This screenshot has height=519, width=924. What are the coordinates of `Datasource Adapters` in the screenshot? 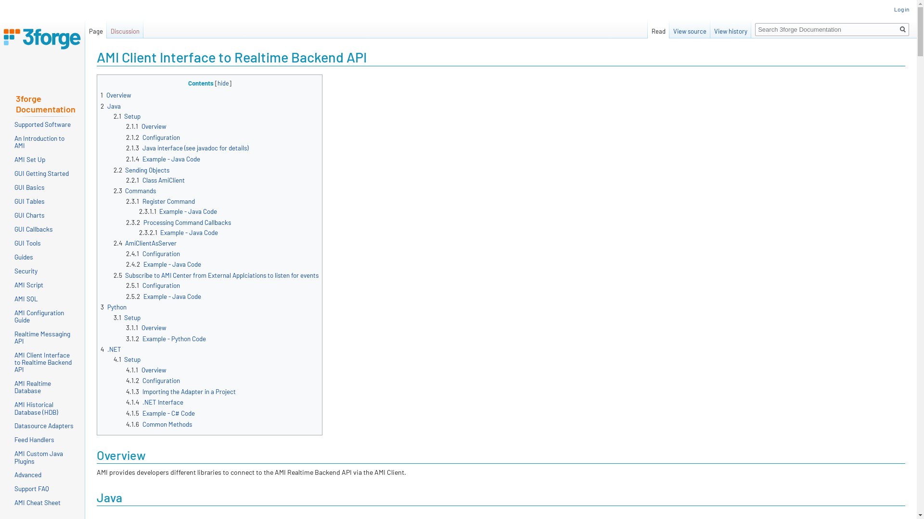 It's located at (44, 425).